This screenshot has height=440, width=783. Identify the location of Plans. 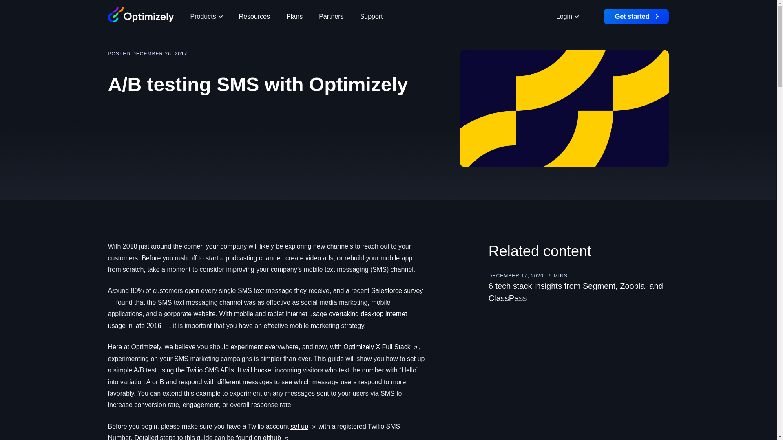
(294, 16).